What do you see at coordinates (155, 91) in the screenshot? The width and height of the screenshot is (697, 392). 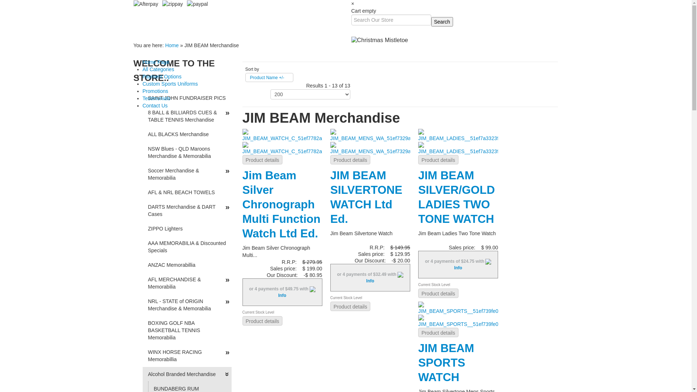 I see `Promotions` at bounding box center [155, 91].